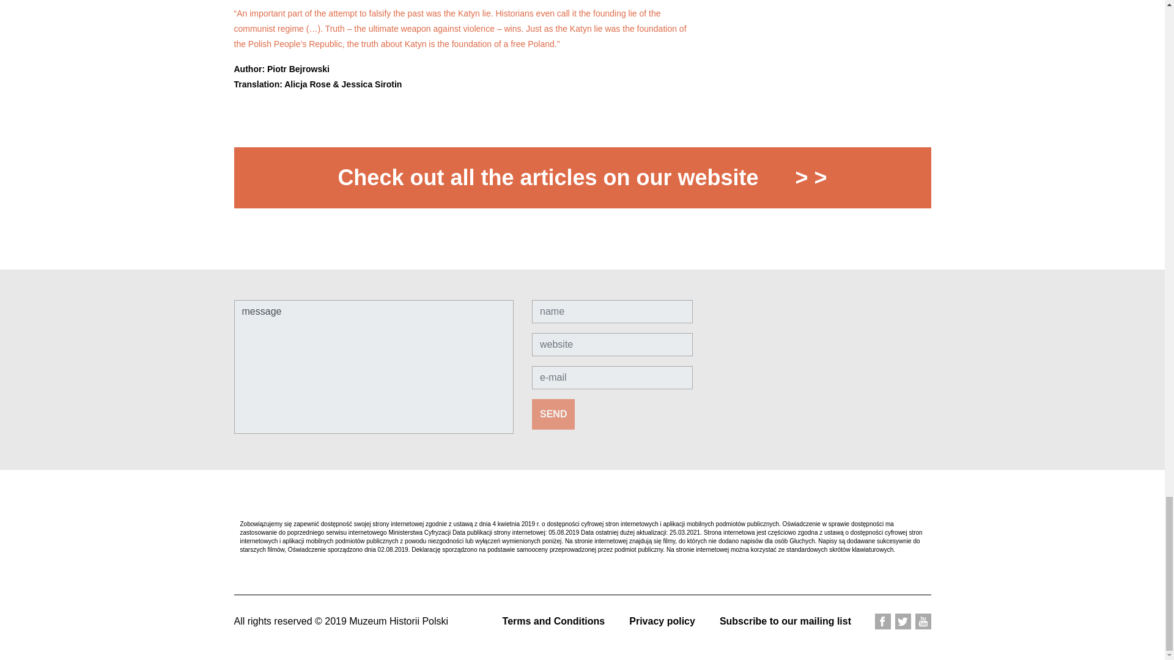  I want to click on Subscribe to our mailing list, so click(785, 621).